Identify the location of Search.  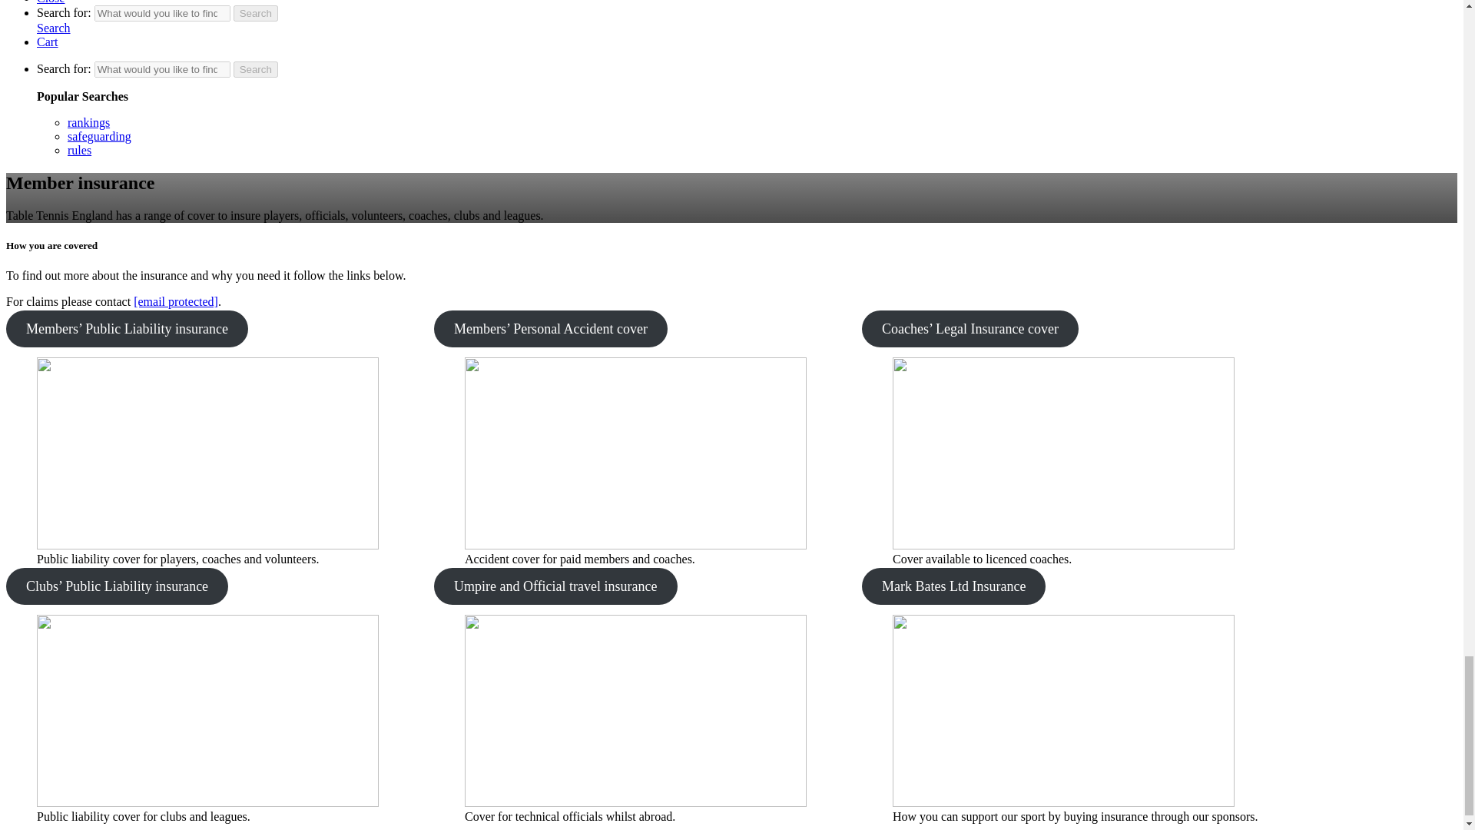
(255, 69).